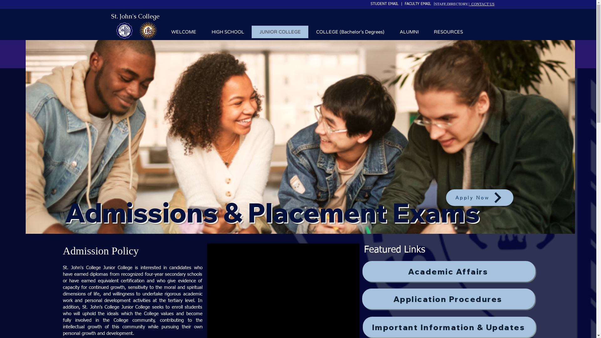 This screenshot has width=601, height=338. What do you see at coordinates (148, 31) in the screenshot?
I see `SJC Photo (10).png` at bounding box center [148, 31].